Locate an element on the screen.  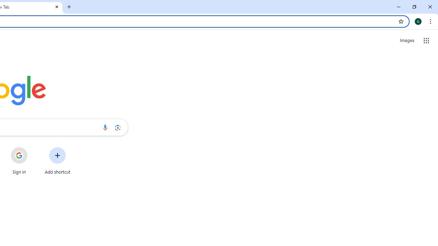
Add shortcut is located at coordinates (57, 161).